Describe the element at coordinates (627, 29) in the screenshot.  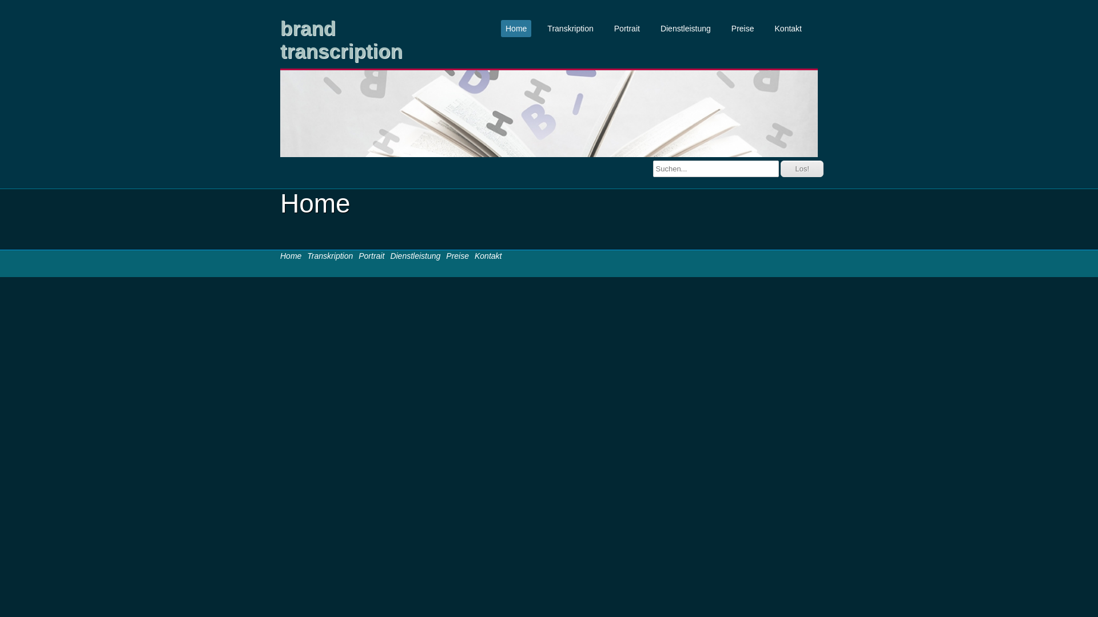
I see `Portrait` at that location.